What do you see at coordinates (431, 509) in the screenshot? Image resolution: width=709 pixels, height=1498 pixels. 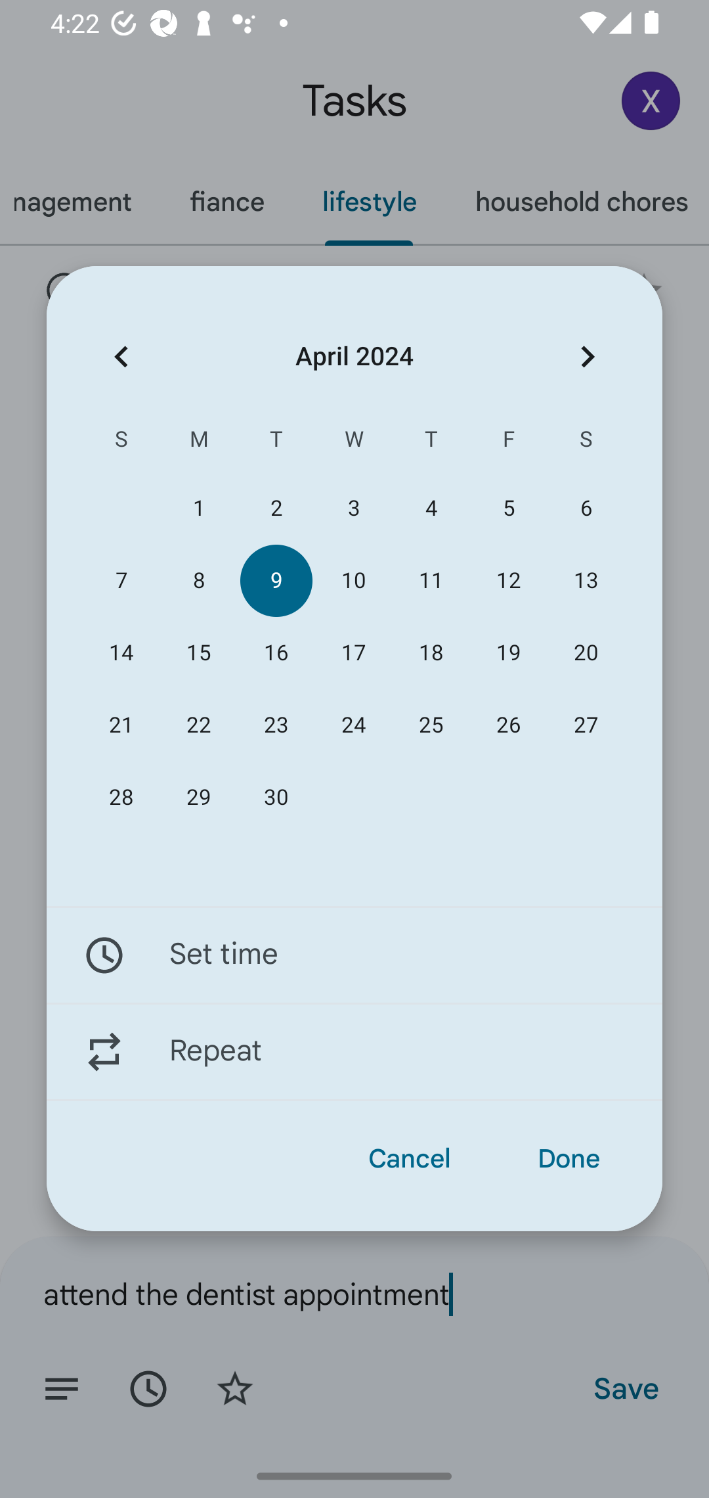 I see `4 04 April 2024` at bounding box center [431, 509].